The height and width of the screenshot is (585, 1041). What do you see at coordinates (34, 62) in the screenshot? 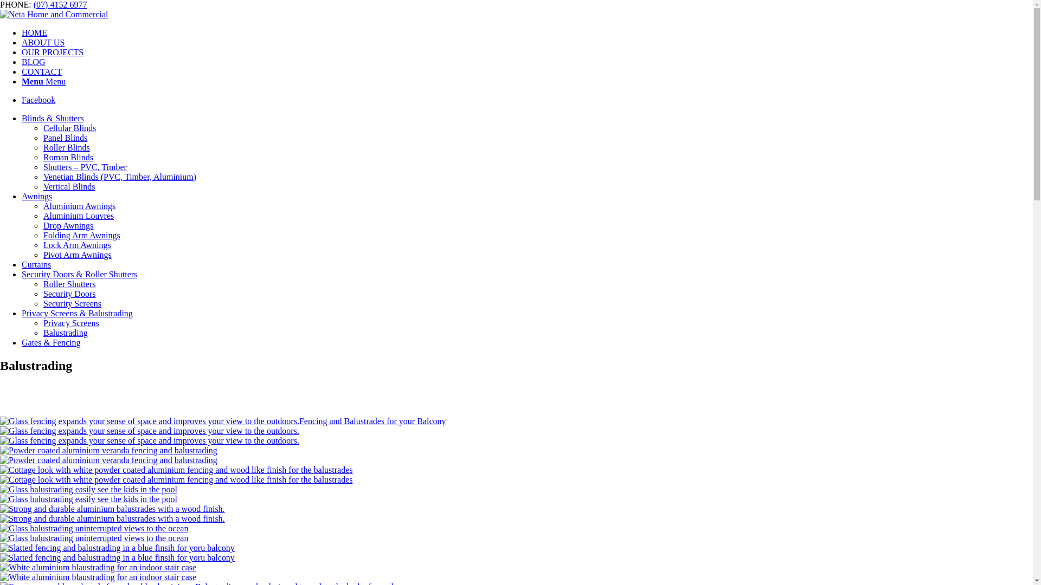
I see `BLOG` at bounding box center [34, 62].